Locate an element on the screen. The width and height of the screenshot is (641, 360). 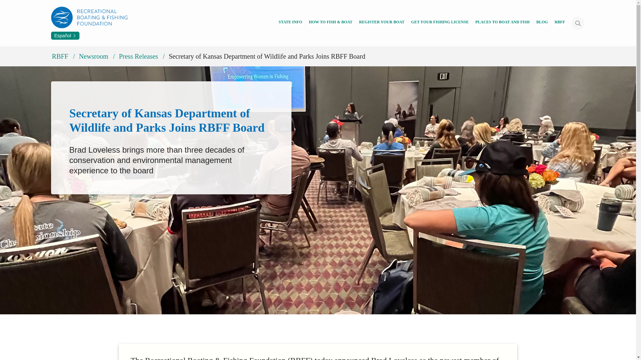
REGISTER YOUR BOAT is located at coordinates (382, 23).